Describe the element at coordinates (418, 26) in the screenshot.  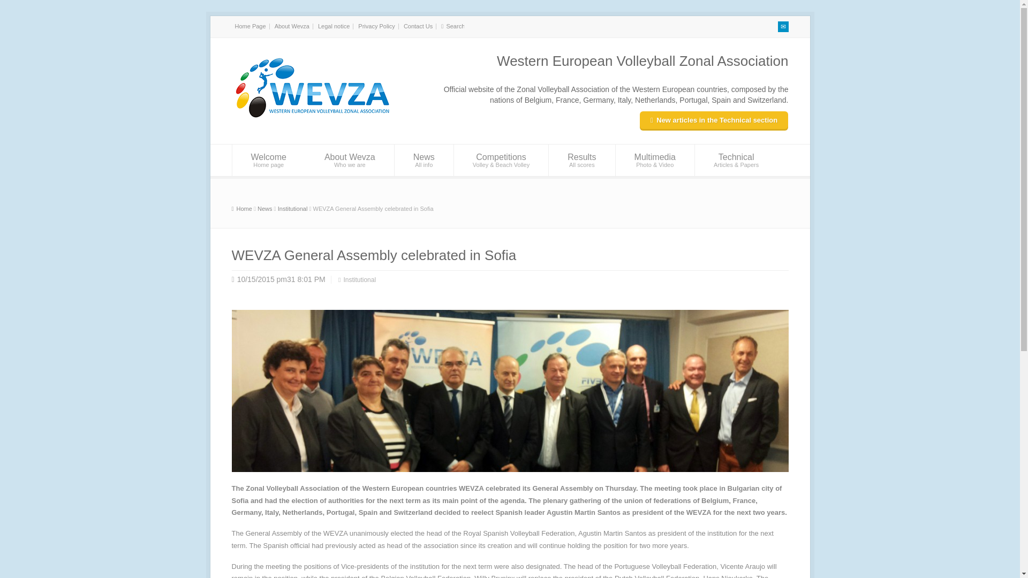
I see `Contact Us` at that location.